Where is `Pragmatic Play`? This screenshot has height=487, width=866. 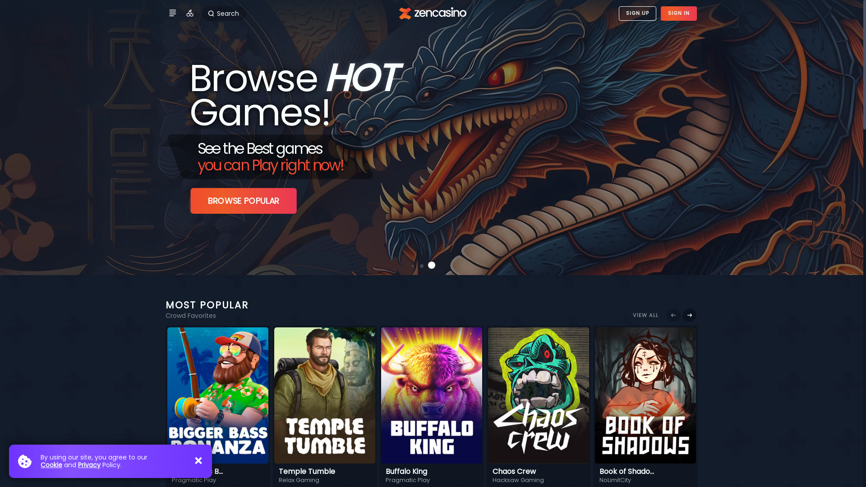 Pragmatic Play is located at coordinates (408, 480).